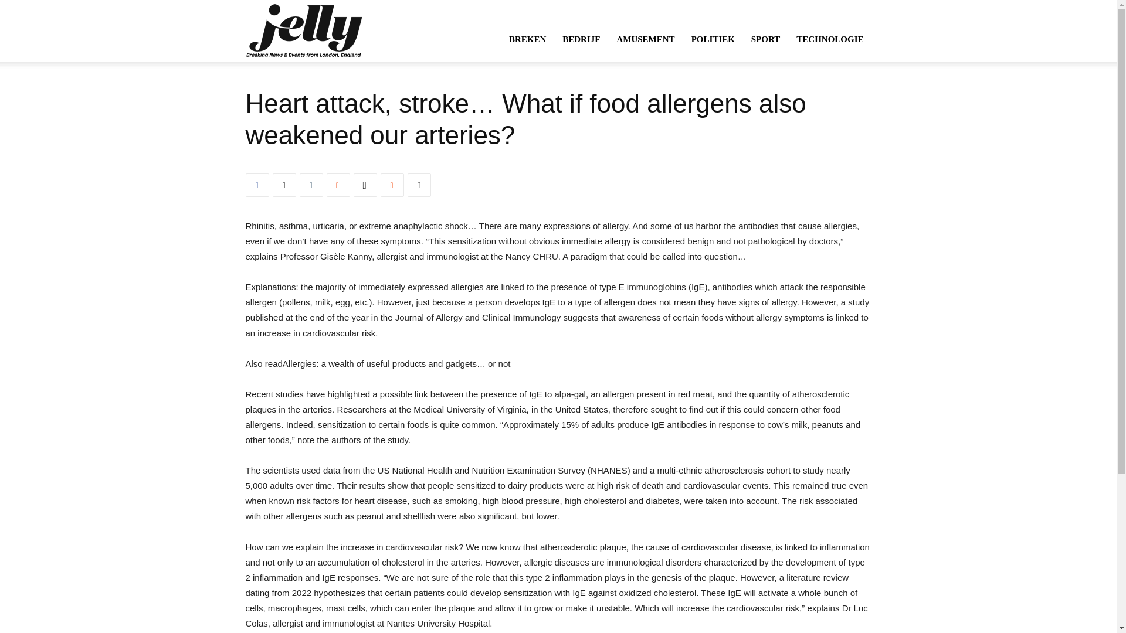  Describe the element at coordinates (713, 39) in the screenshot. I see `POLITIEK` at that location.